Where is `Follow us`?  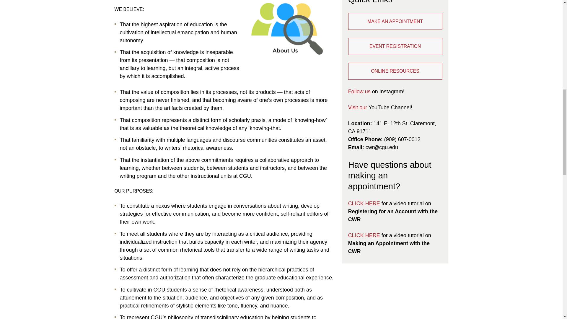
Follow us is located at coordinates (359, 92).